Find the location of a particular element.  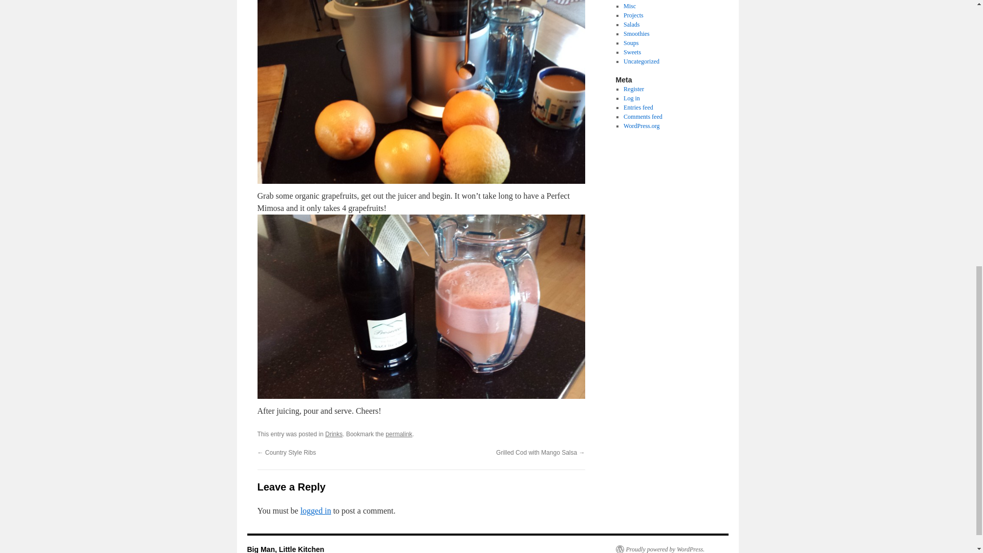

Permalink to Perfect Mimosa is located at coordinates (398, 434).